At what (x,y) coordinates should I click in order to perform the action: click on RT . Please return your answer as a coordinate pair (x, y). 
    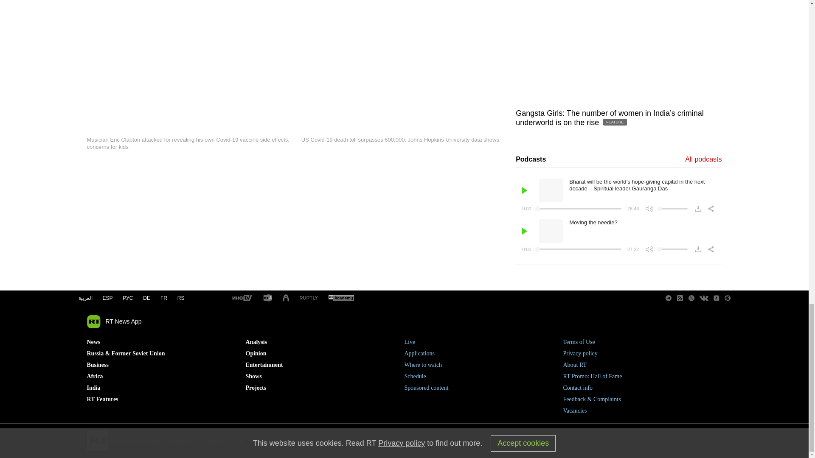
    Looking at the image, I should click on (242, 298).